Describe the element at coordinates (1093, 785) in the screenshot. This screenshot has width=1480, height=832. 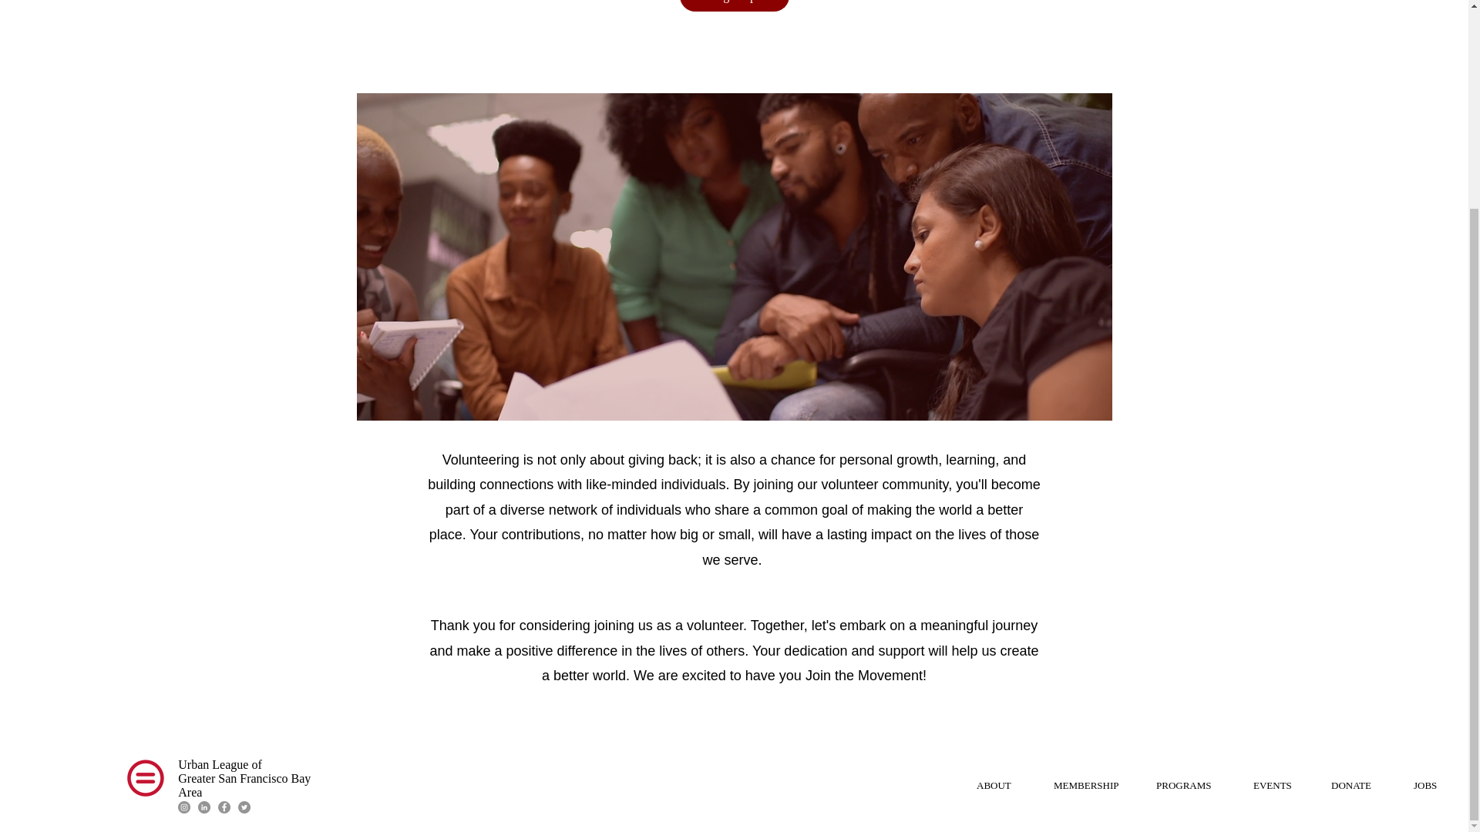
I see `MEMBERSHIP` at that location.